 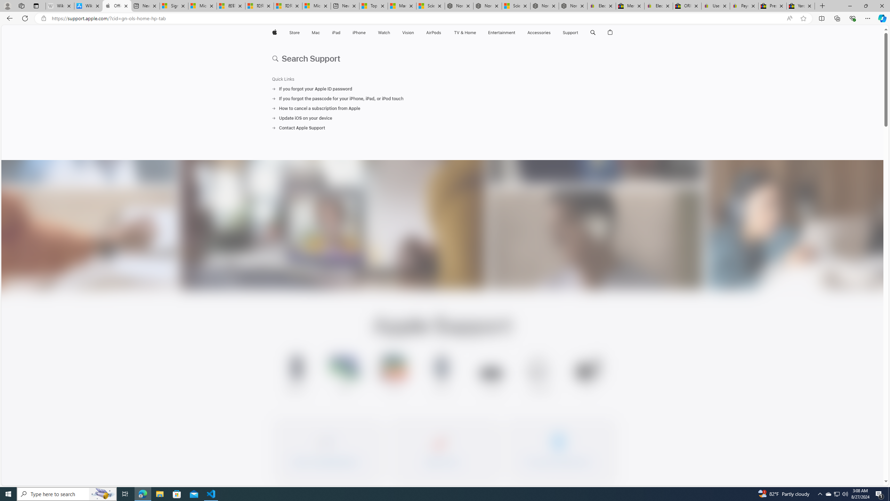 What do you see at coordinates (443, 33) in the screenshot?
I see `AirPods menu` at bounding box center [443, 33].